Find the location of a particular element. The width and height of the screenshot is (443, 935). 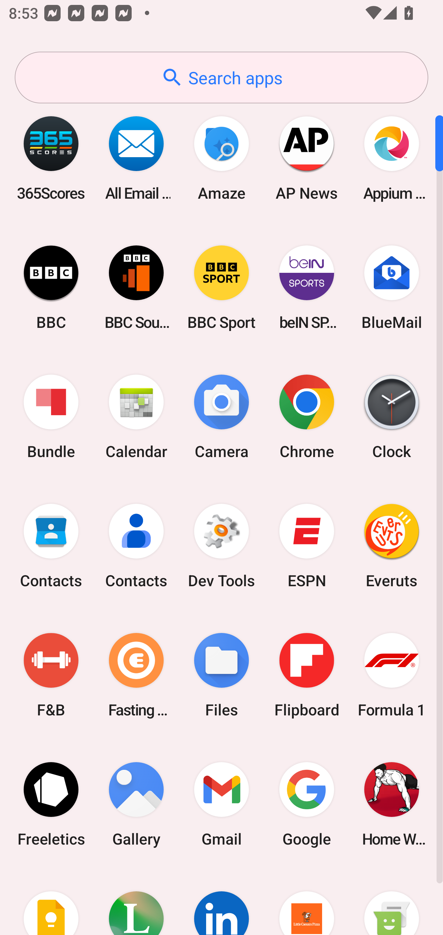

Freeletics is located at coordinates (51, 804).